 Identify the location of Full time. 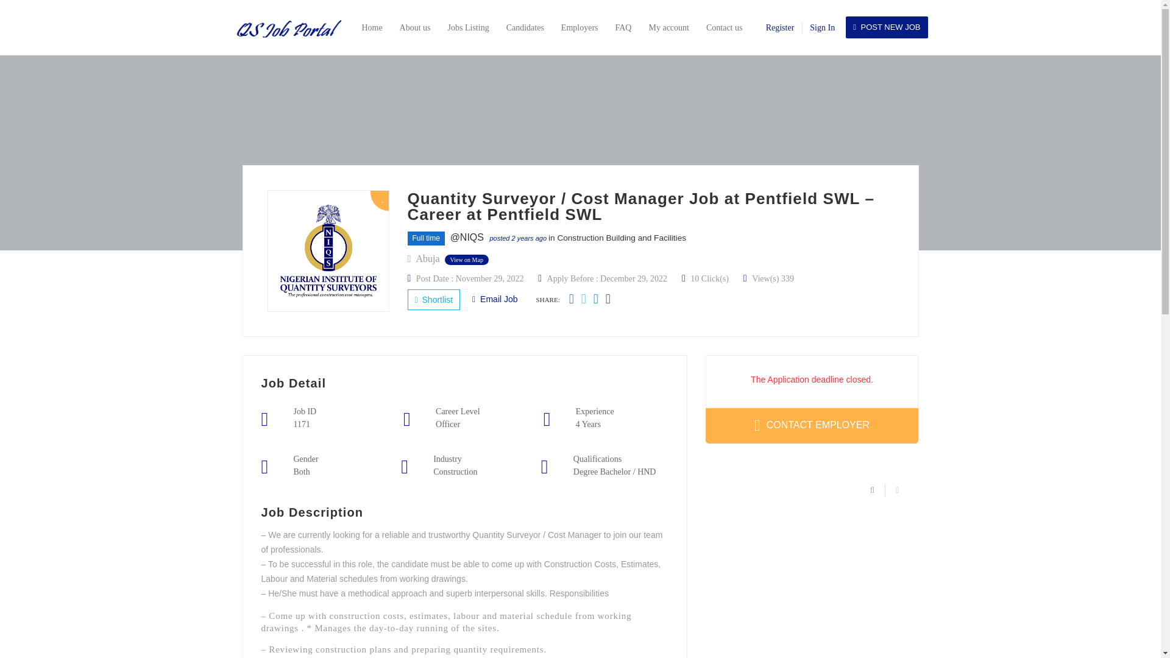
(425, 238).